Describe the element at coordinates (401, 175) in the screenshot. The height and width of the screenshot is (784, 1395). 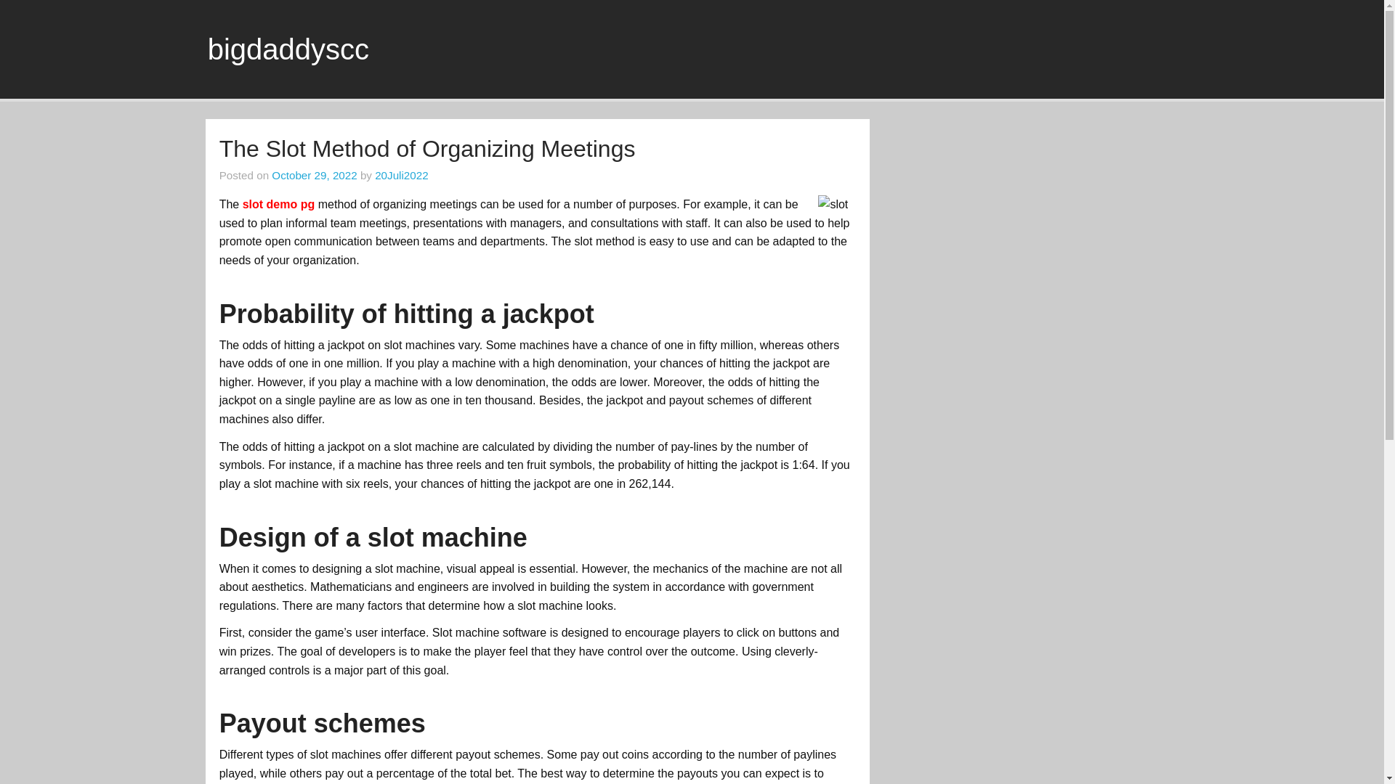
I see `20Juli2022` at that location.